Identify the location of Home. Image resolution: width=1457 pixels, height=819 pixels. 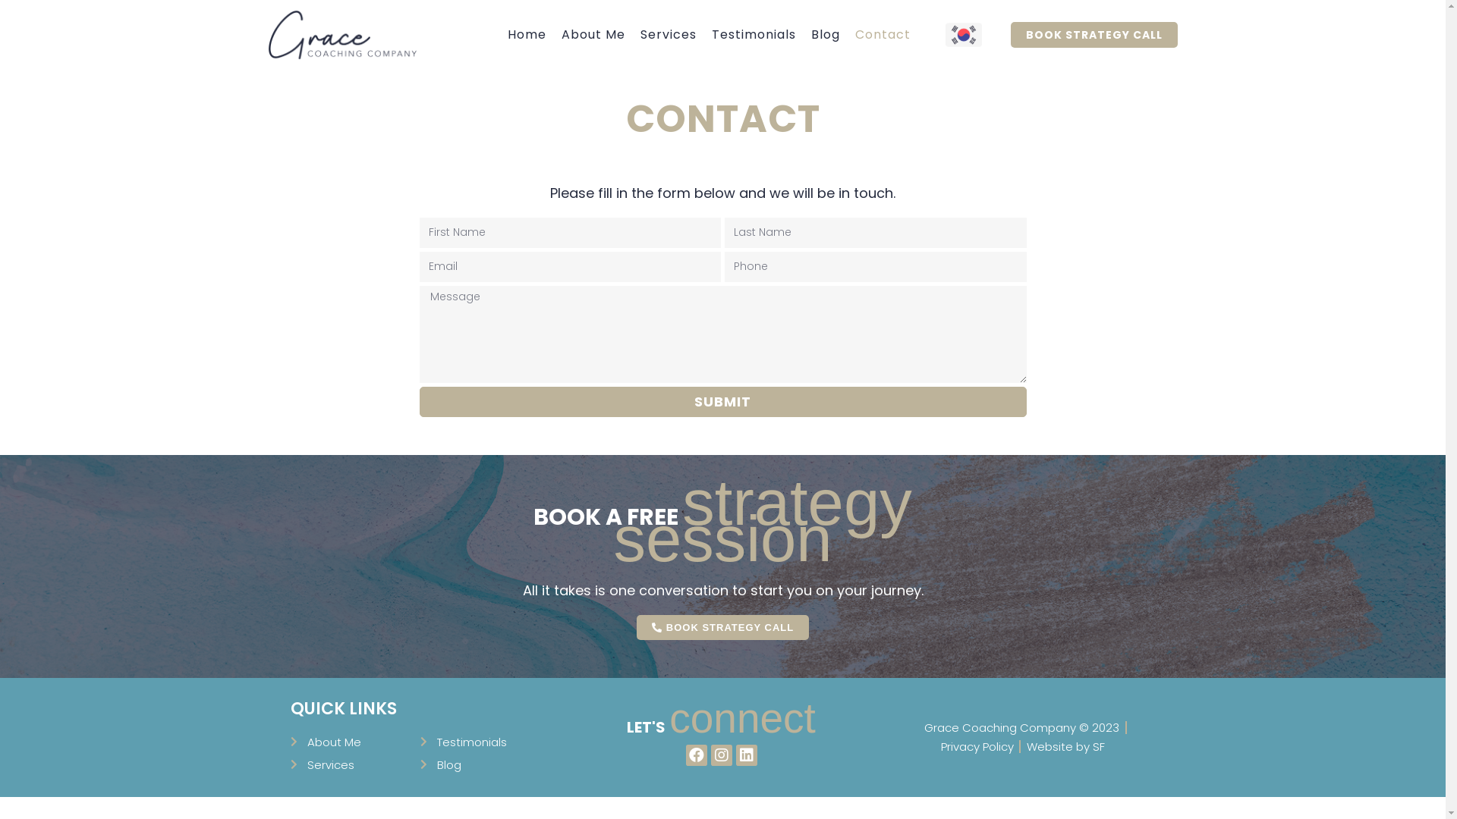
(527, 35).